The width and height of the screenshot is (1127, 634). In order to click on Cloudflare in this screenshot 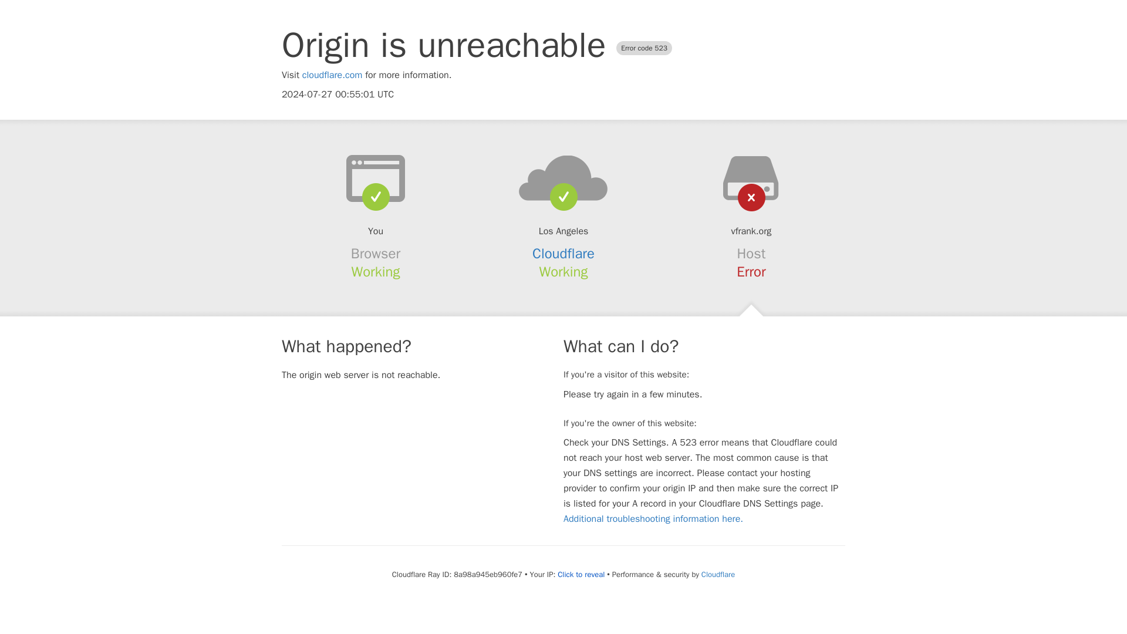, I will do `click(563, 254)`.